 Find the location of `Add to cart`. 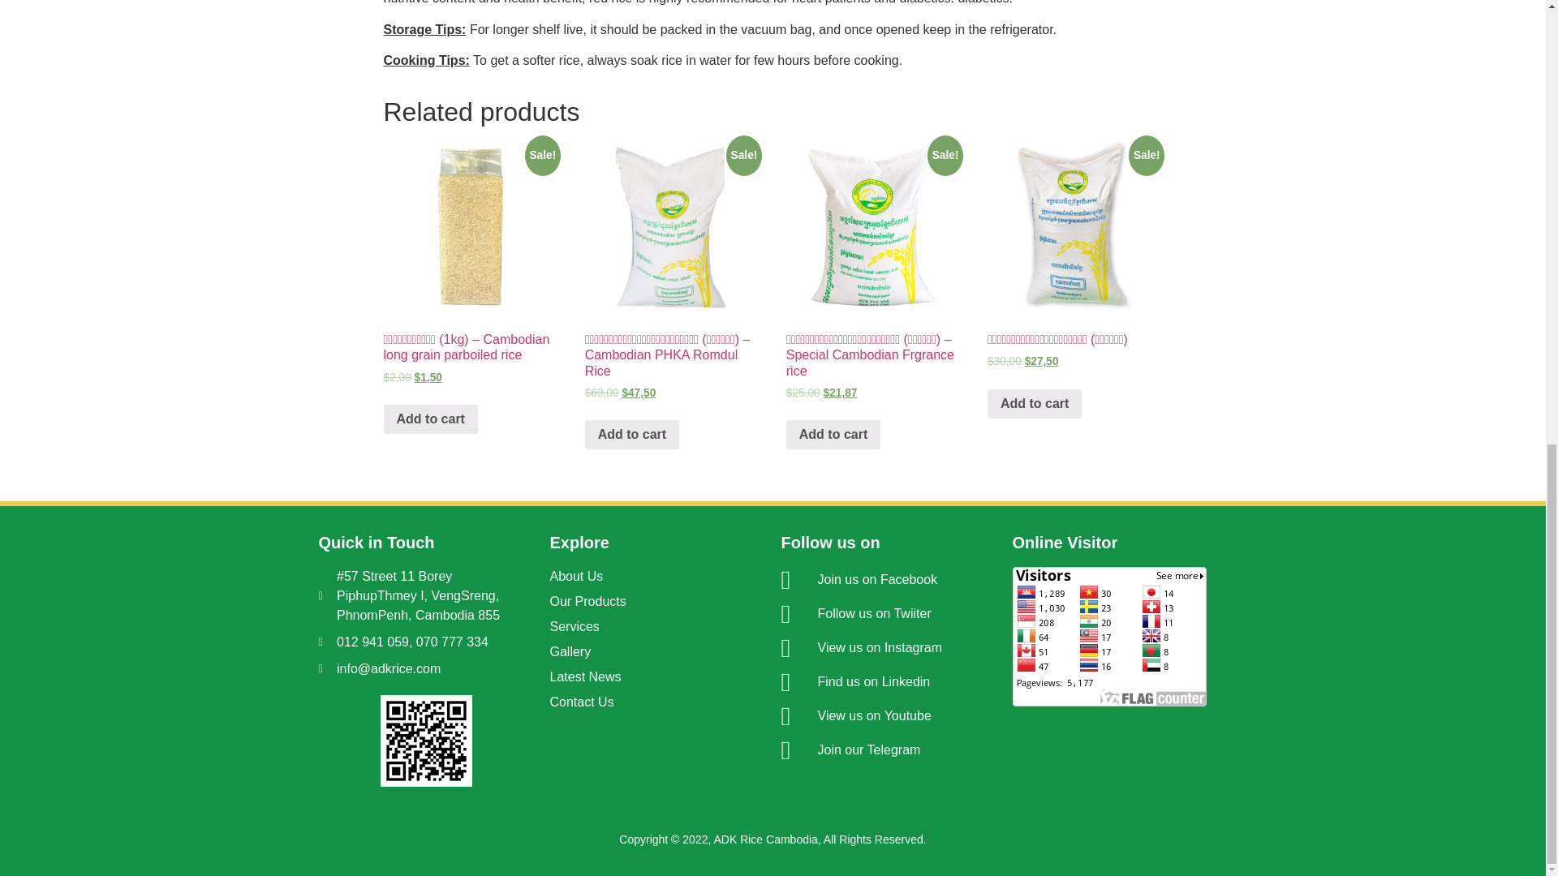

Add to cart is located at coordinates (430, 419).